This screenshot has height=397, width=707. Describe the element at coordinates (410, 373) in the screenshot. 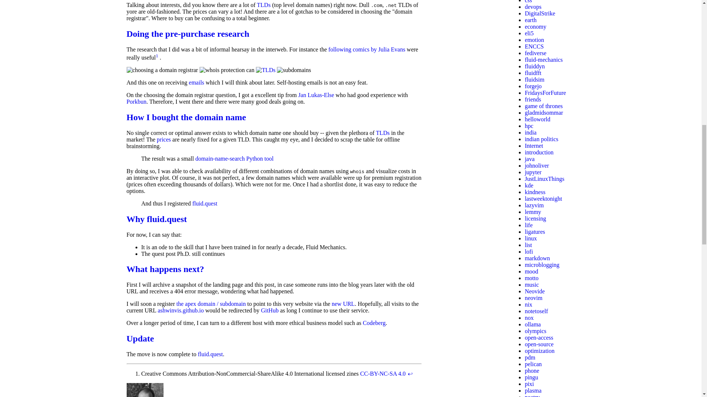

I see `Jump back to footnote 1 in the text` at that location.